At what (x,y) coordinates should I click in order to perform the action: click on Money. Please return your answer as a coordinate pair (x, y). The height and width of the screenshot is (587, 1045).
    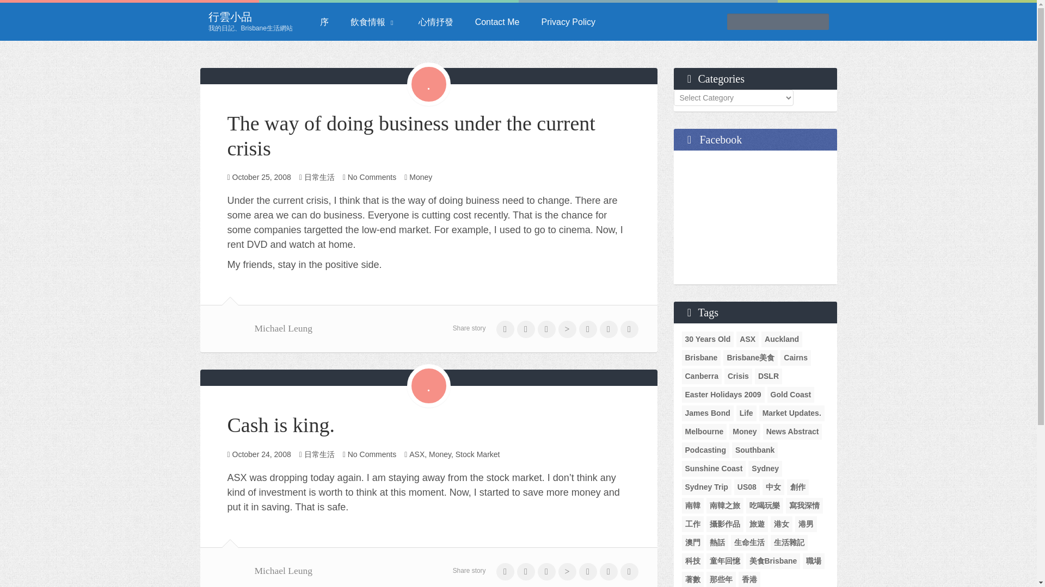
    Looking at the image, I should click on (421, 177).